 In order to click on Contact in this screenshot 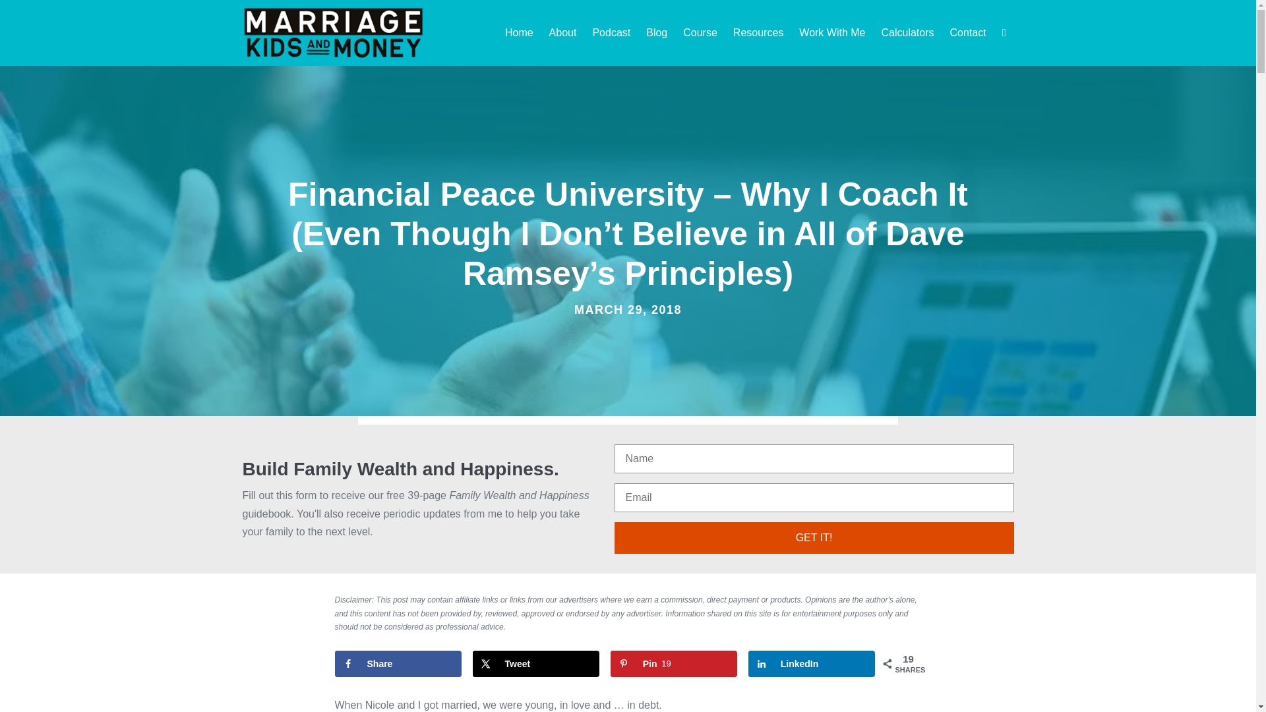, I will do `click(968, 33)`.